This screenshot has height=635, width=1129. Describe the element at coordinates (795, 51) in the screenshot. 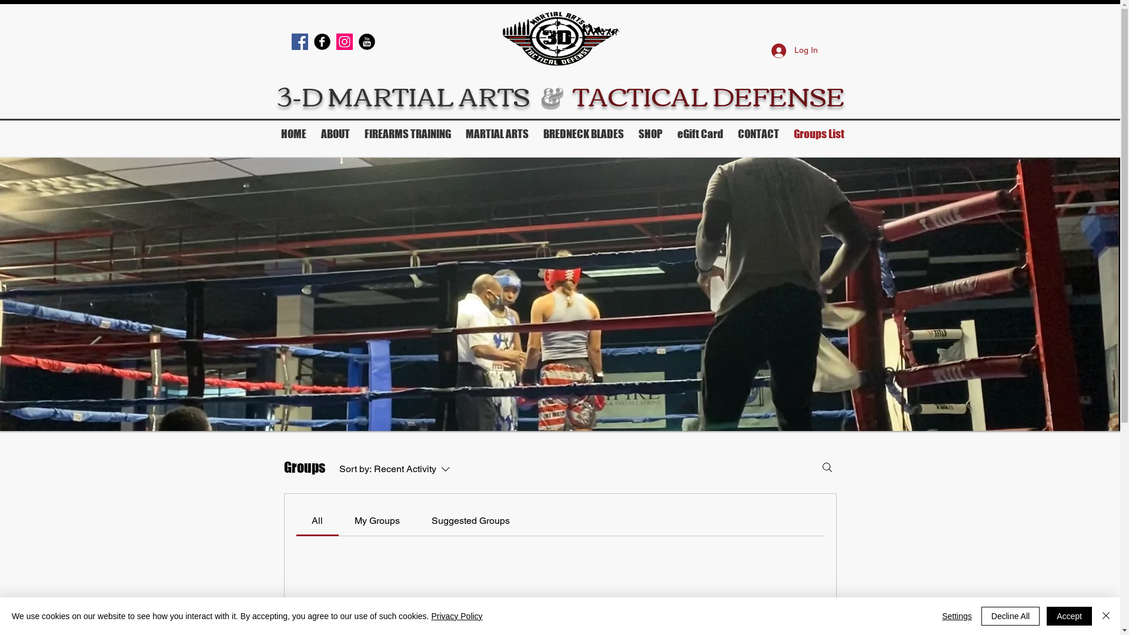

I see `Log In` at that location.